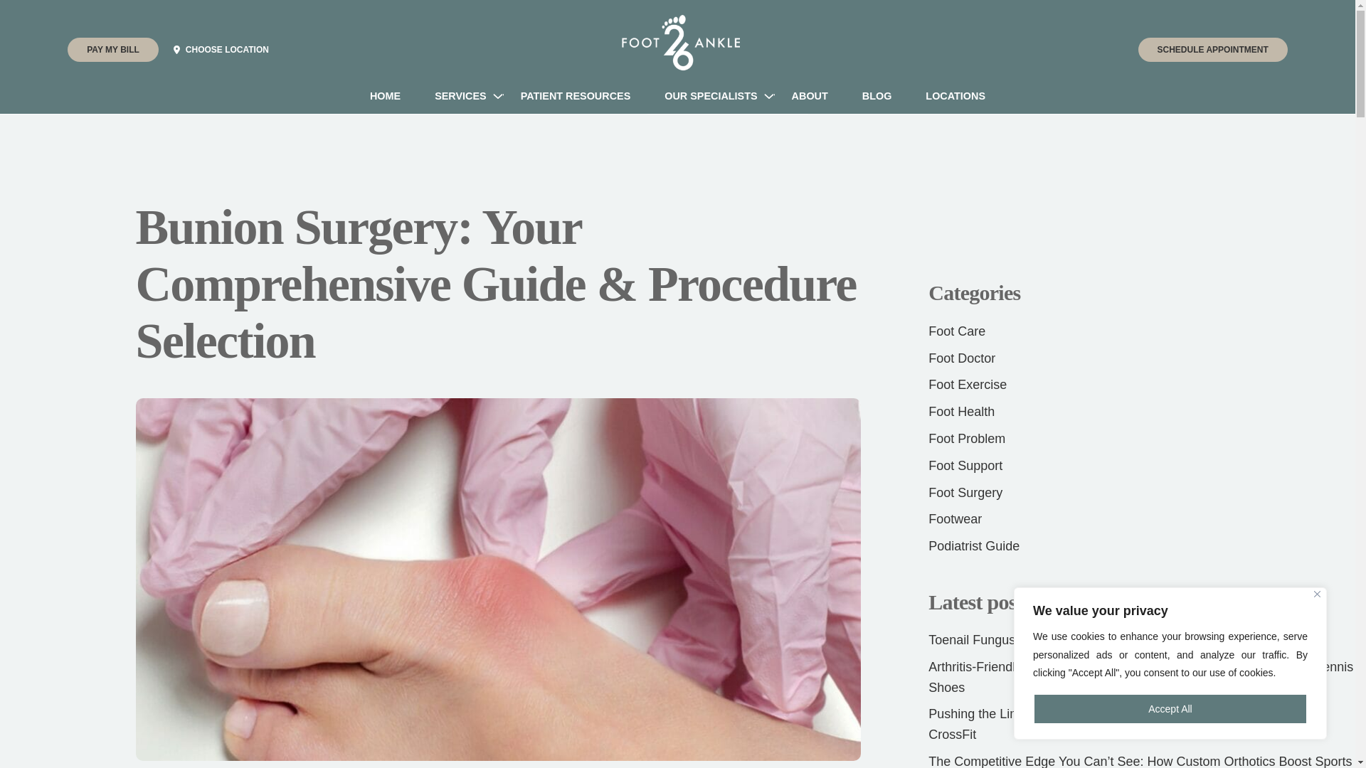  Describe the element at coordinates (461, 95) in the screenshot. I see `SERVICES` at that location.